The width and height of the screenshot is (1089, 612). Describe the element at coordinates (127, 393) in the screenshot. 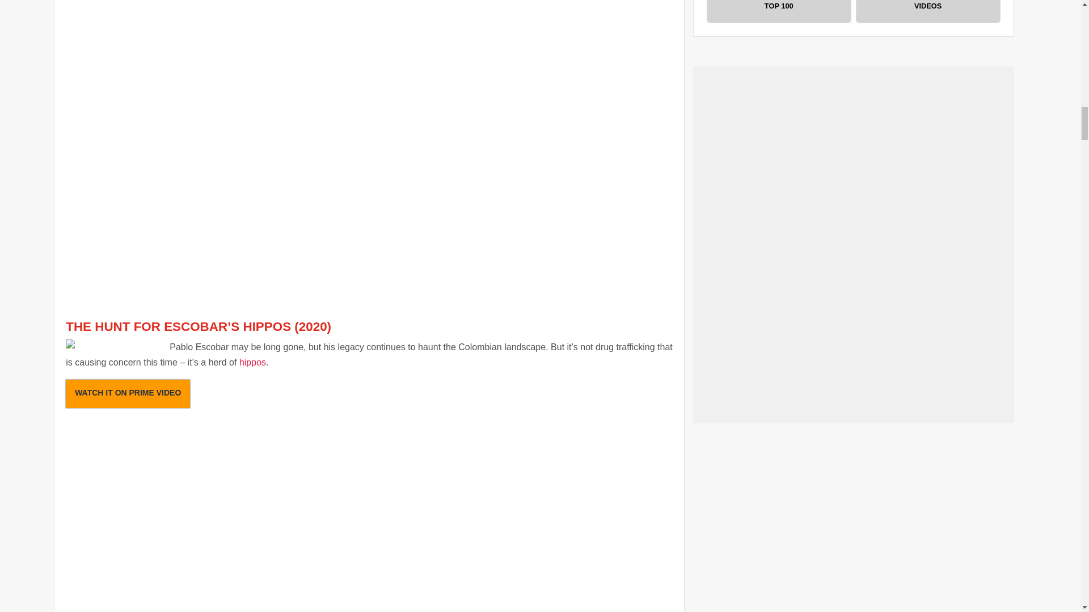

I see `Watch it on Prime` at that location.